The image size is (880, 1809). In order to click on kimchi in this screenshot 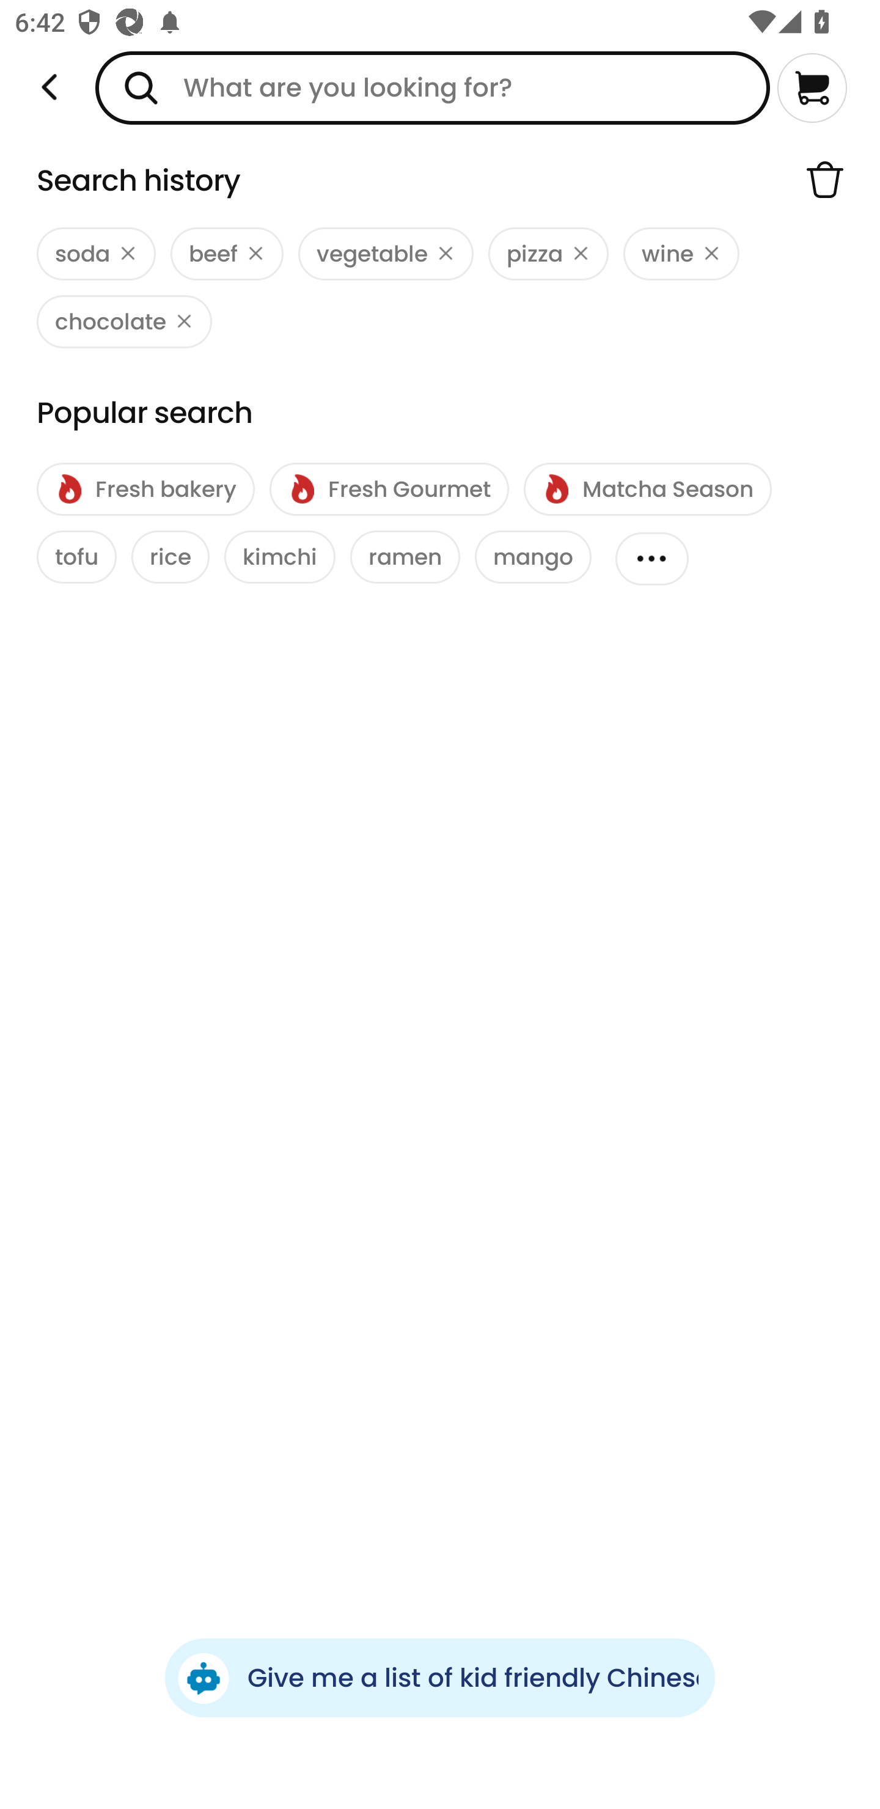, I will do `click(280, 557)`.